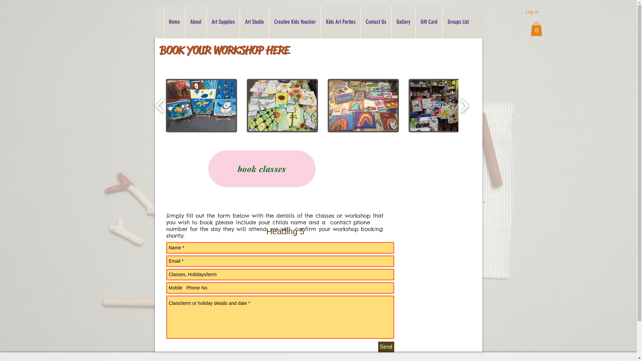 The height and width of the screenshot is (361, 642). I want to click on Kids Art Parties, so click(340, 22).